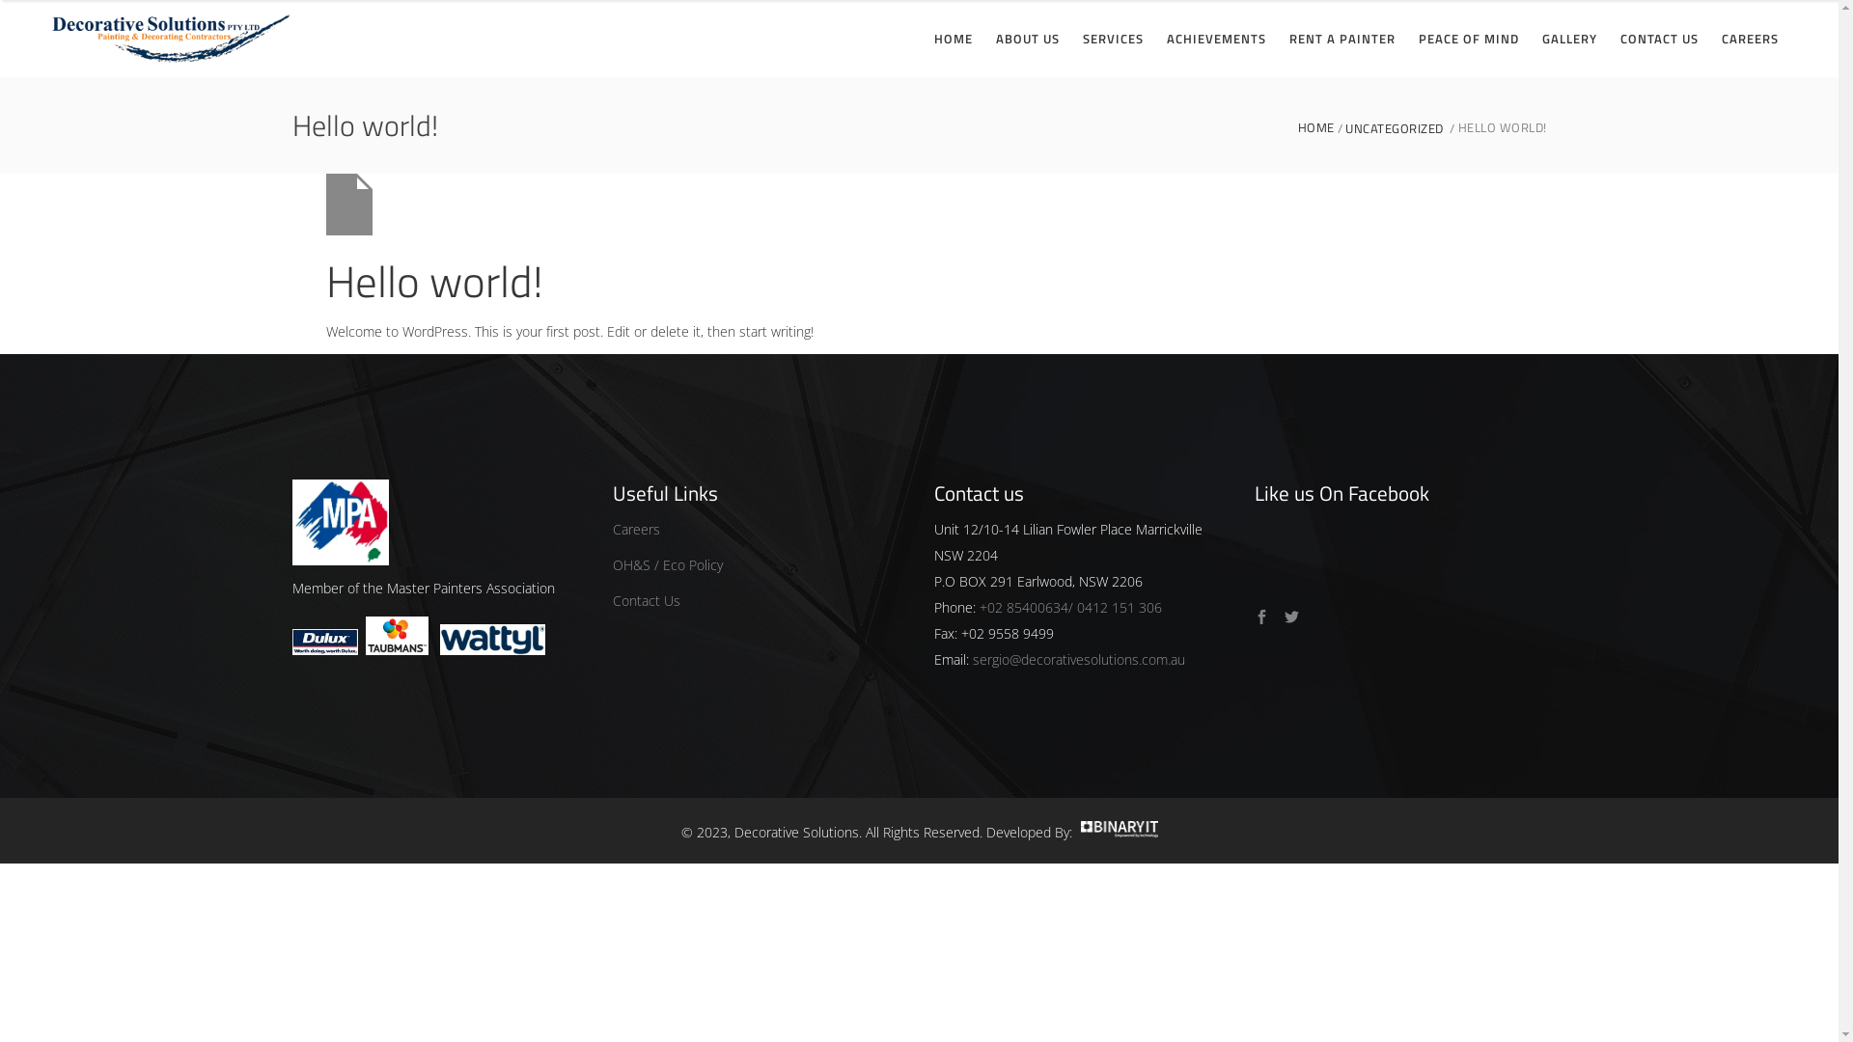 The height and width of the screenshot is (1042, 1853). Describe the element at coordinates (1120, 608) in the screenshot. I see `0412 151 306` at that location.